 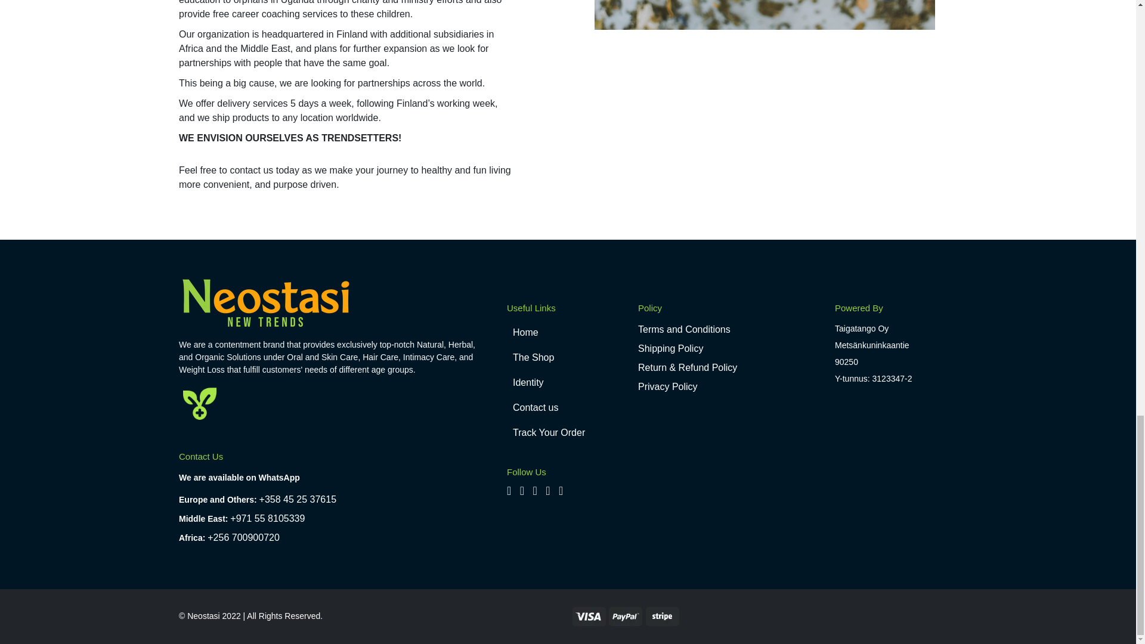 I want to click on Track Your Order, so click(x=568, y=433).